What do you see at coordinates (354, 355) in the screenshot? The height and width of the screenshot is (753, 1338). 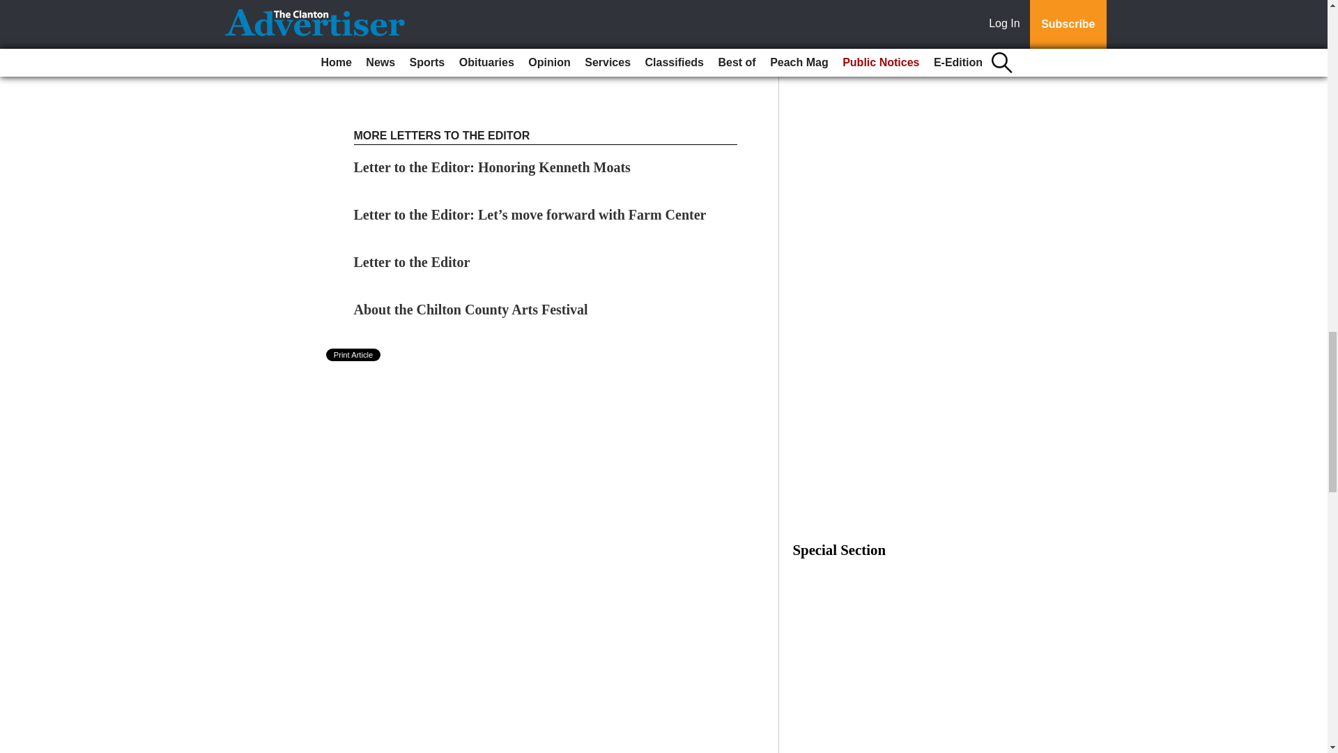 I see `Print Article` at bounding box center [354, 355].